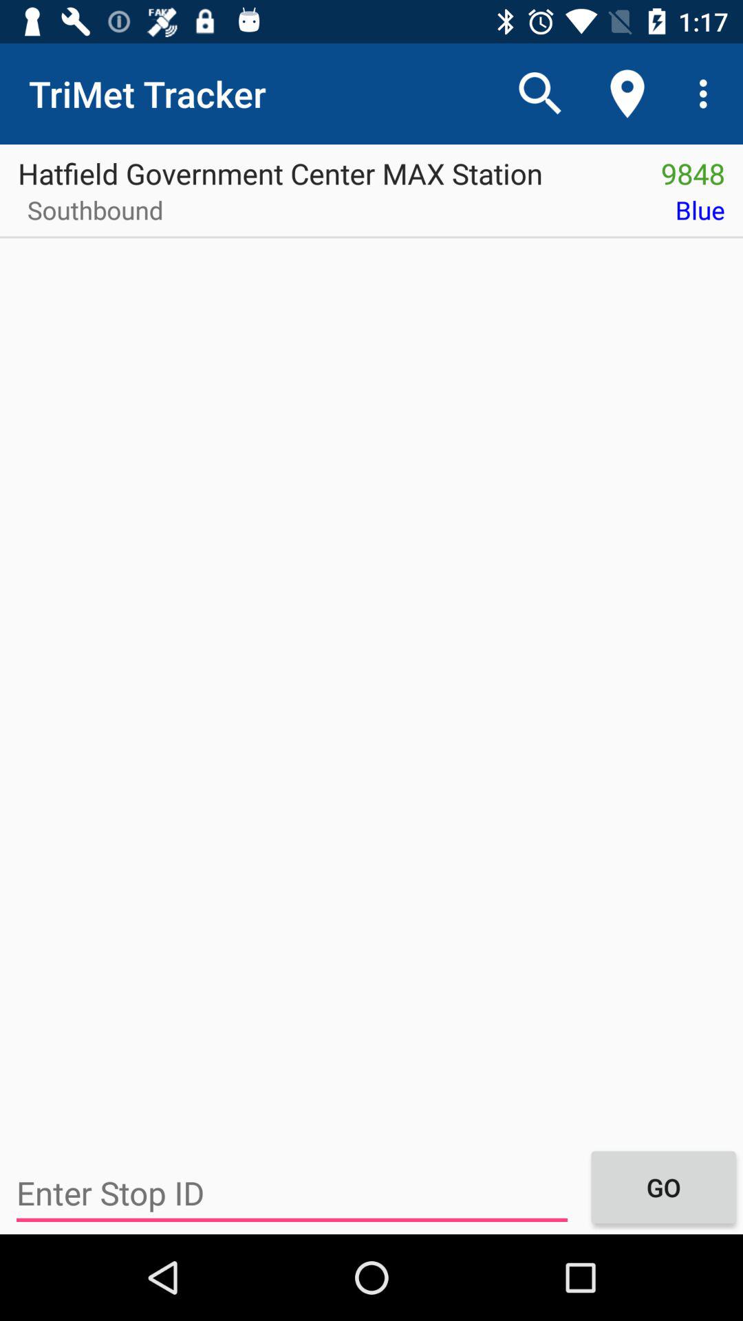  I want to click on turn off item below hatfield government center icon, so click(91, 215).